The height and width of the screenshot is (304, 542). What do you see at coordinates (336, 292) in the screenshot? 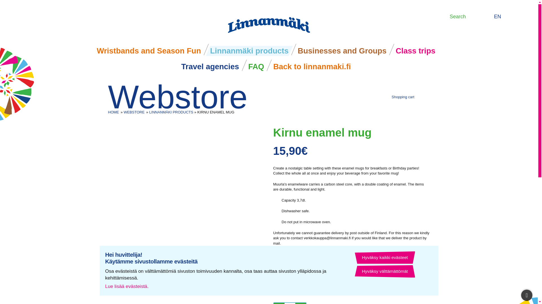
I see `Children's Day Foundation` at bounding box center [336, 292].